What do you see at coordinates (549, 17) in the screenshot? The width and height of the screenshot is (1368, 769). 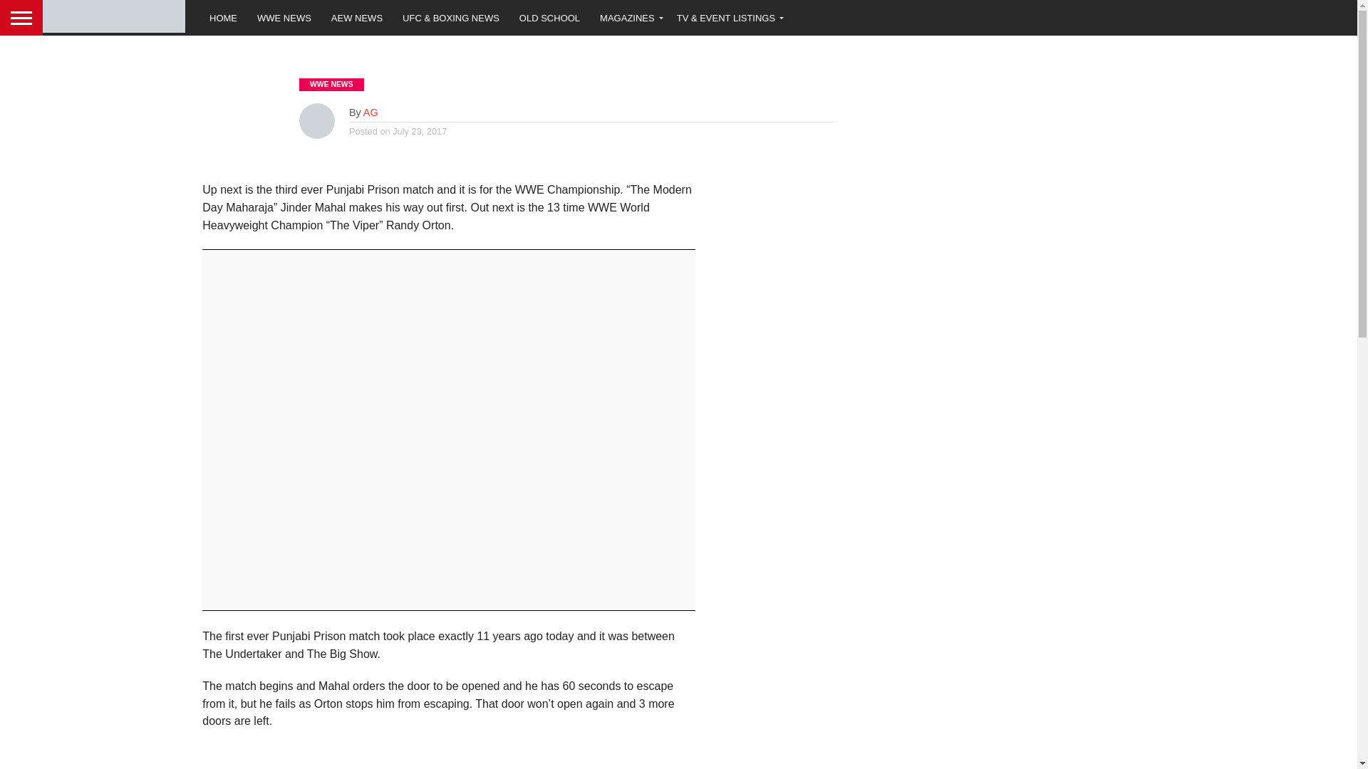 I see `OLD SCHOOL` at bounding box center [549, 17].